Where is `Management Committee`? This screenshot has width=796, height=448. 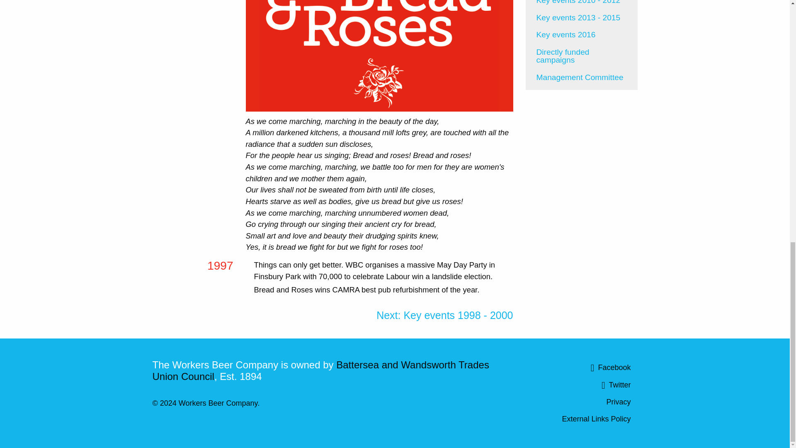 Management Committee is located at coordinates (582, 78).